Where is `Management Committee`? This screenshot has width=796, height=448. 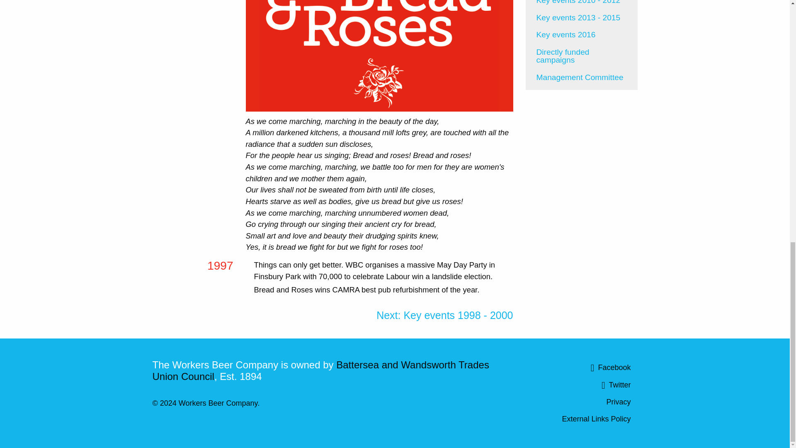 Management Committee is located at coordinates (582, 78).